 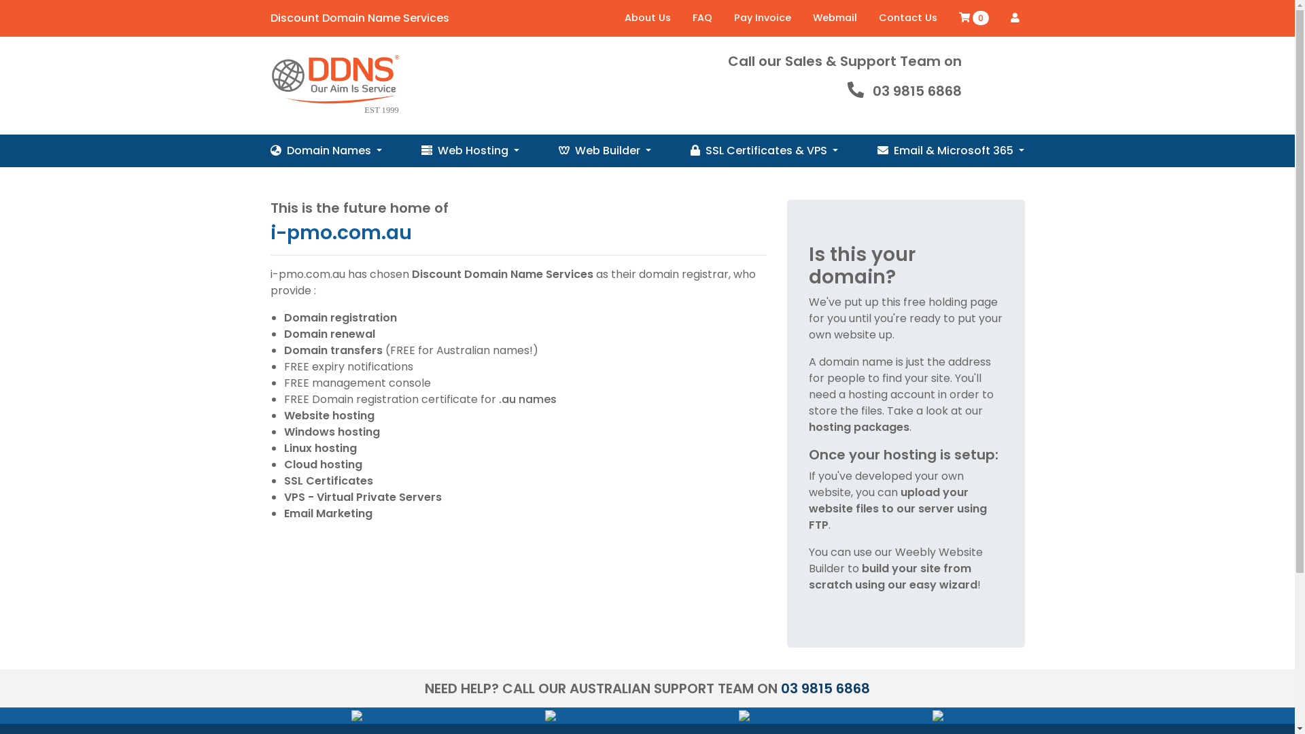 I want to click on VPS - Virtual Private Servers, so click(x=363, y=497).